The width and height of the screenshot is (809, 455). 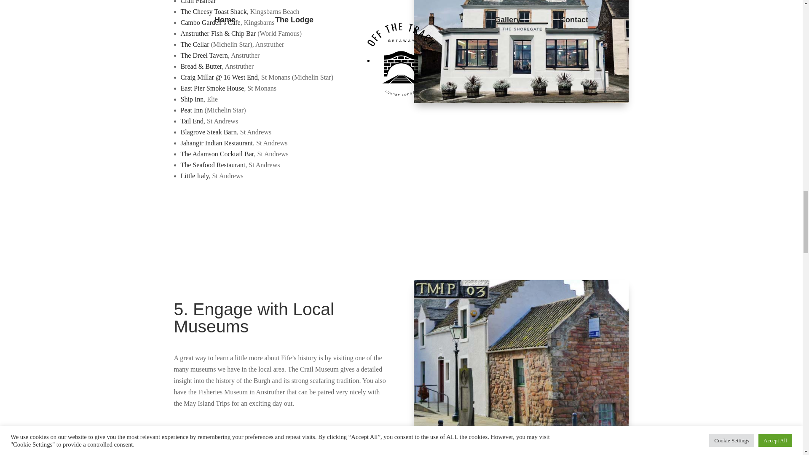 What do you see at coordinates (217, 142) in the screenshot?
I see `Jahangir Indian Restaurant` at bounding box center [217, 142].